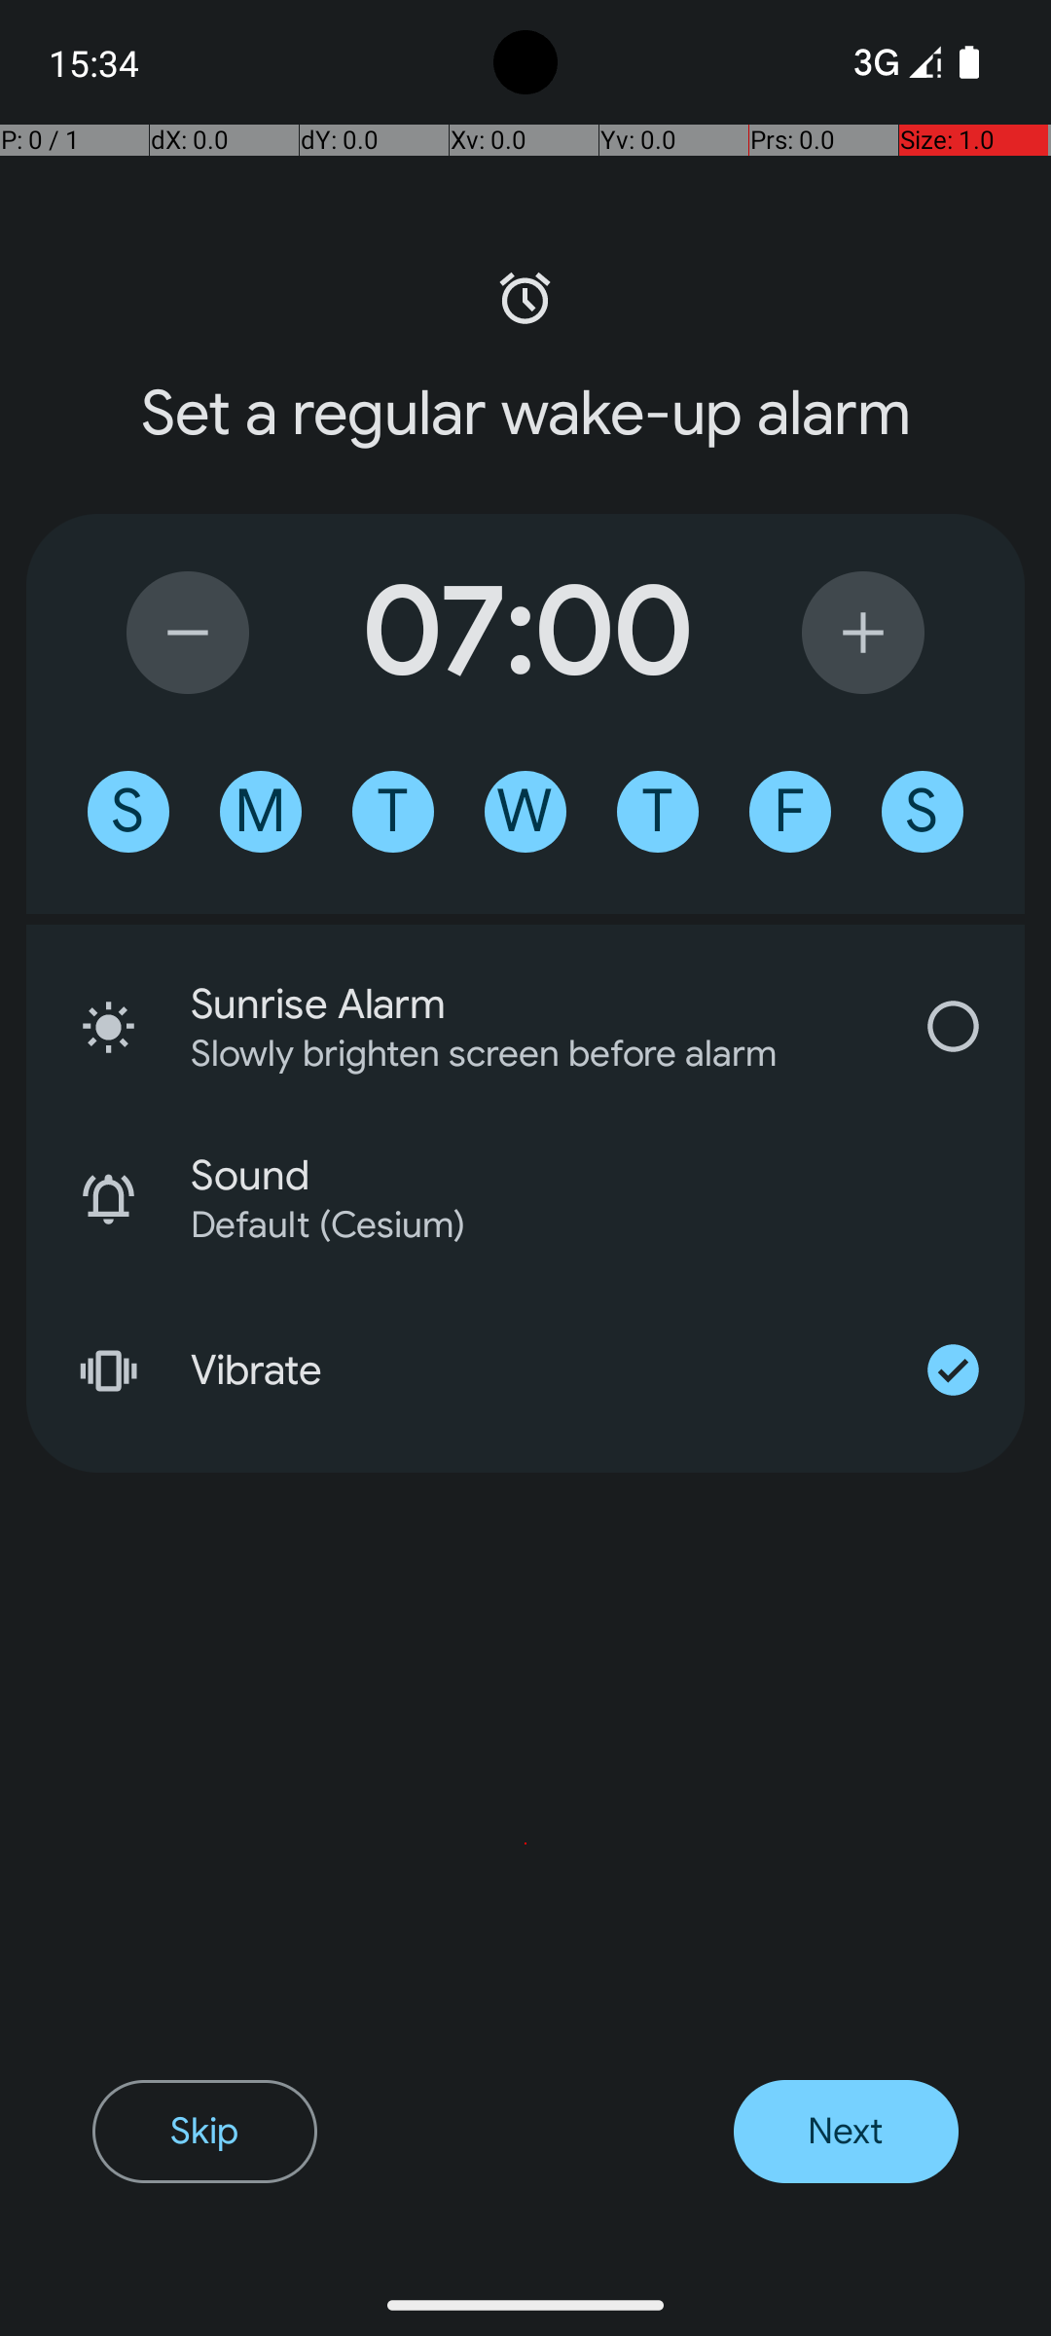  Describe the element at coordinates (863, 633) in the screenshot. I see `Fifteen minutes later` at that location.